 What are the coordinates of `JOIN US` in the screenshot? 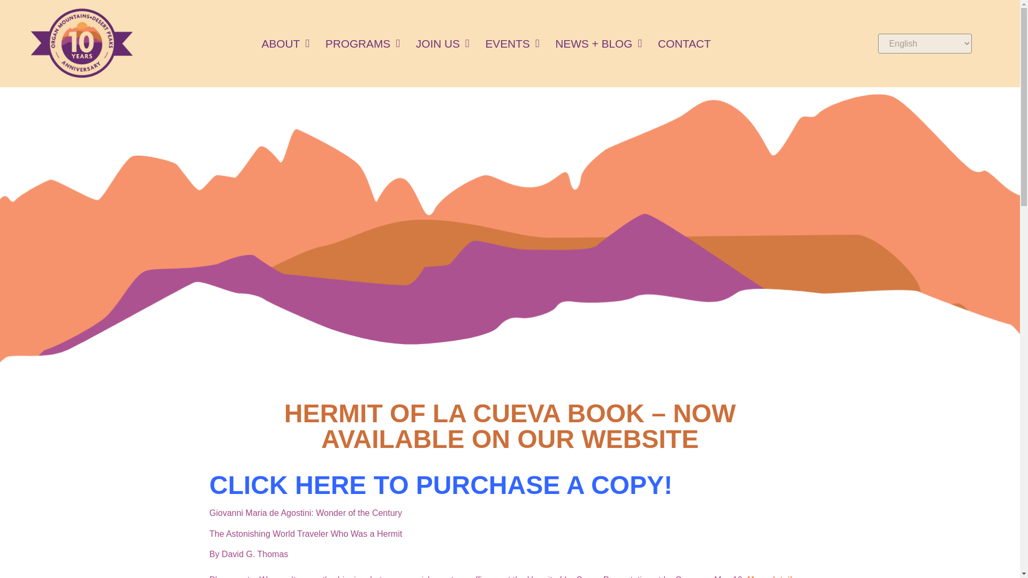 It's located at (443, 43).